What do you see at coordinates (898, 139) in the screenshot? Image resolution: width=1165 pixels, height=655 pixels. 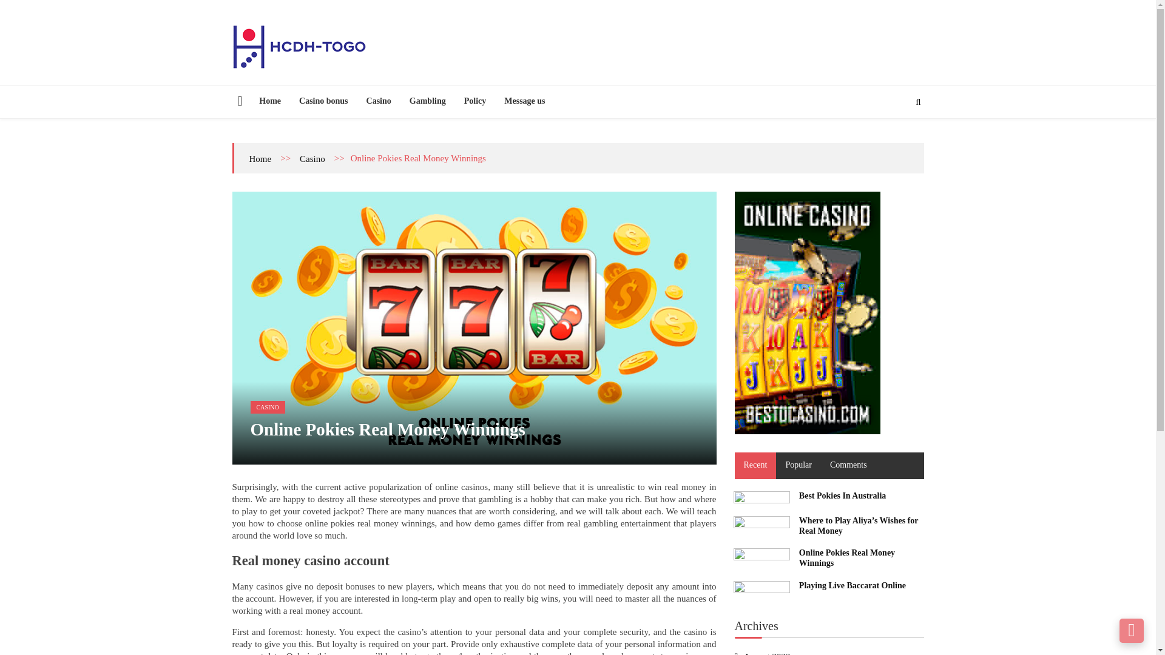 I see `Search` at bounding box center [898, 139].